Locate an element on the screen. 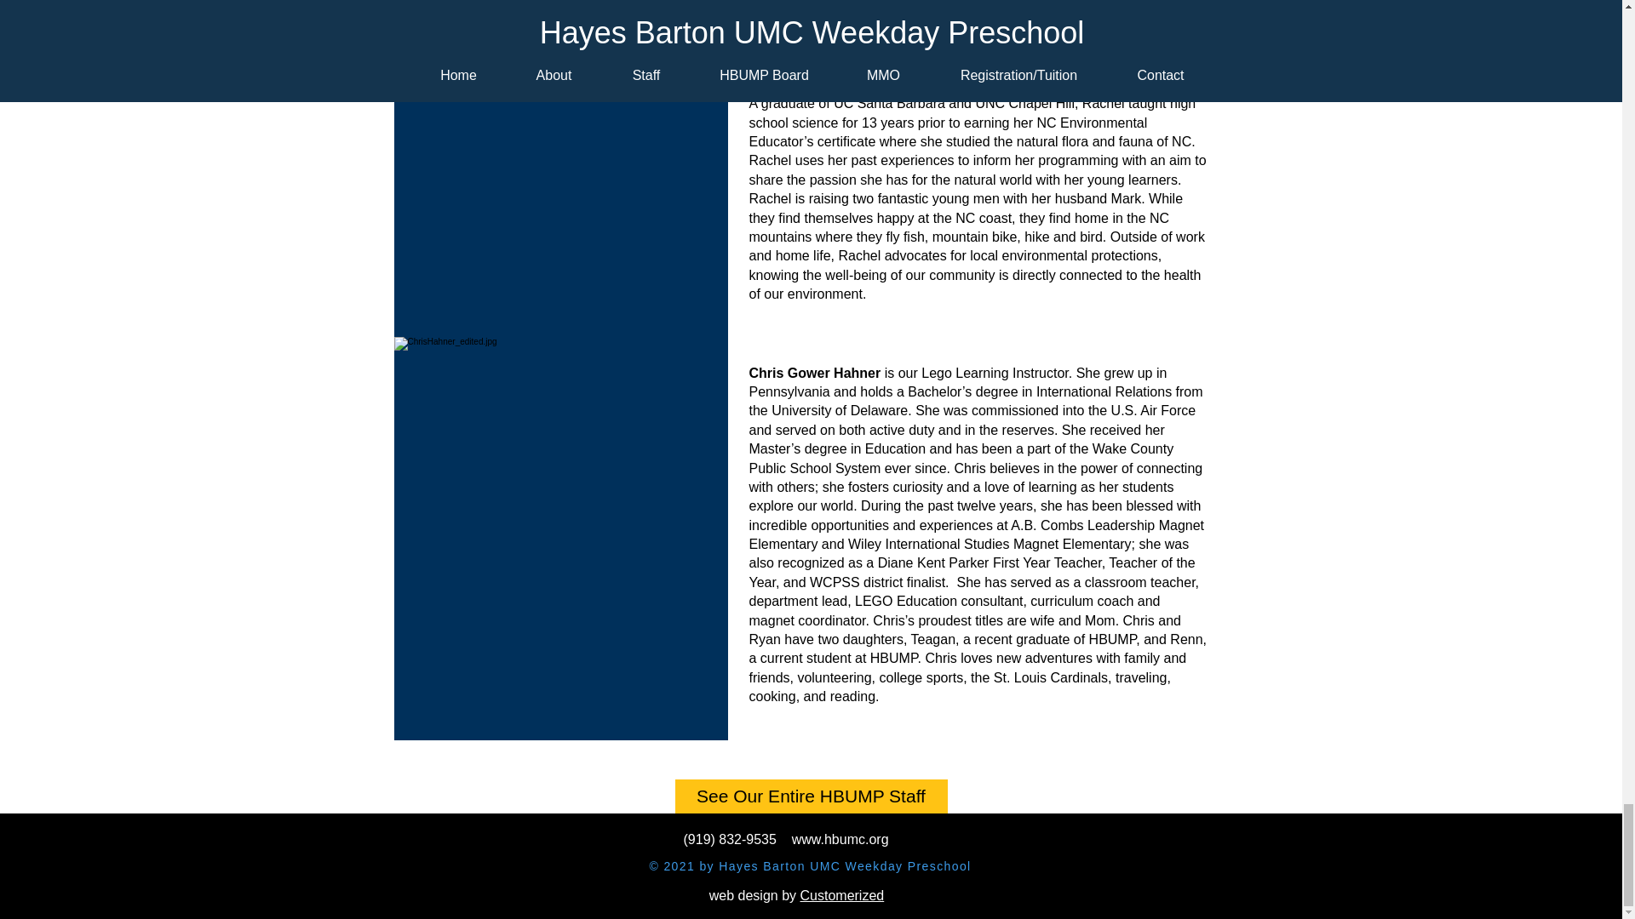  See Our Entire HBUMP Staff is located at coordinates (810, 796).